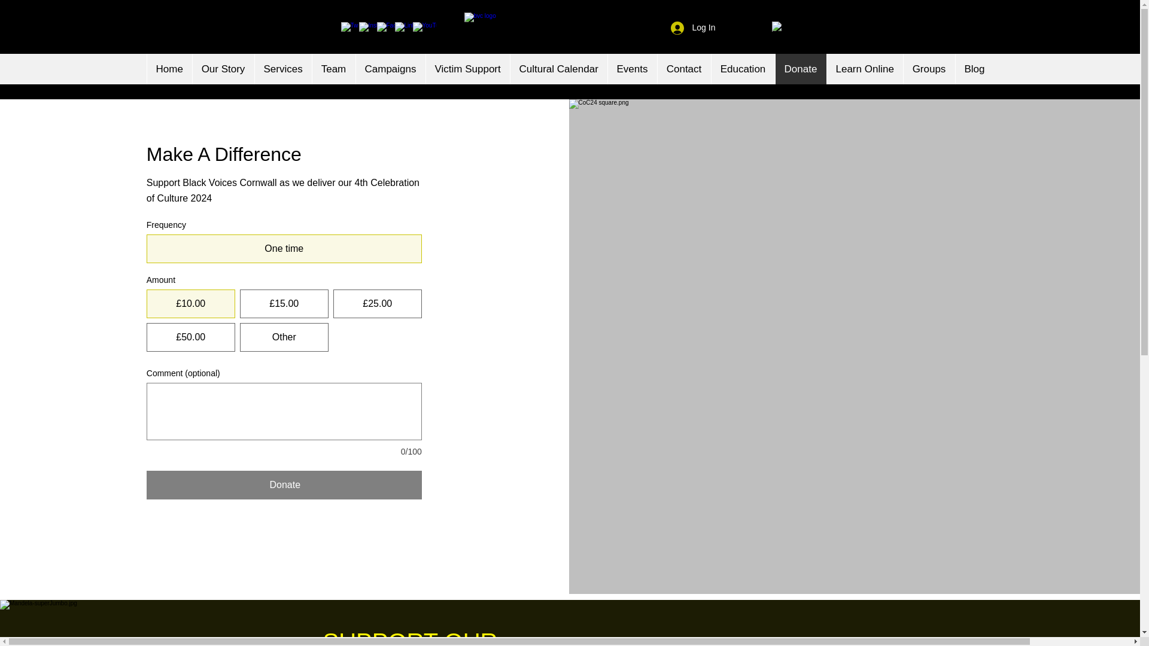  I want to click on Our Story, so click(223, 69).